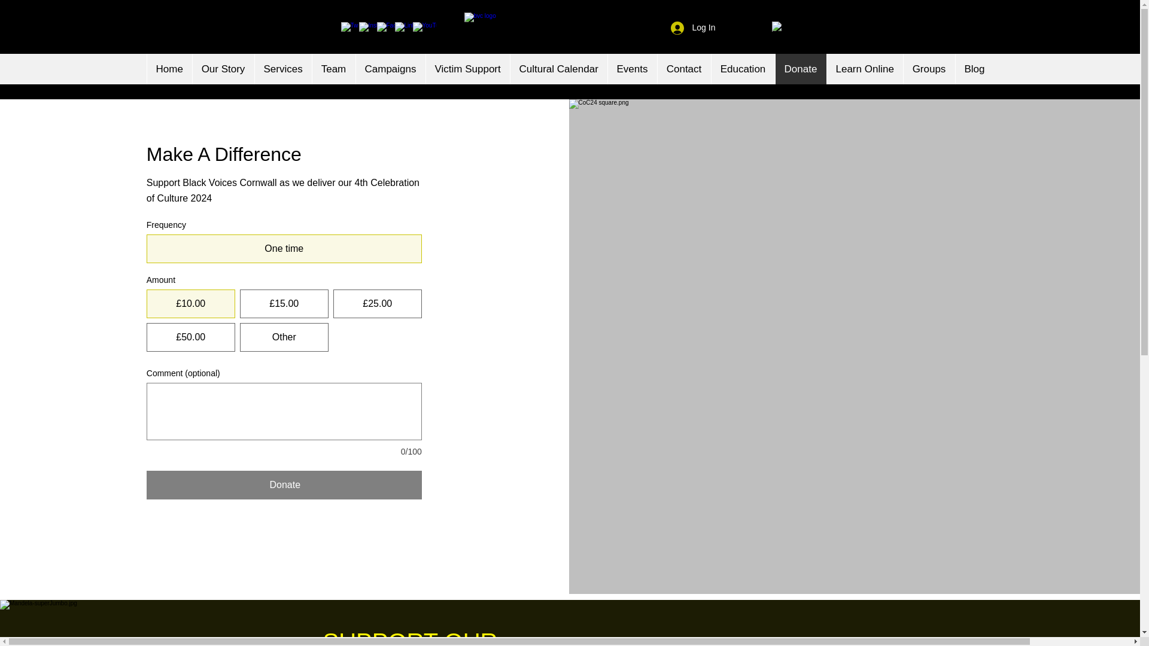  I want to click on Our Story, so click(223, 69).